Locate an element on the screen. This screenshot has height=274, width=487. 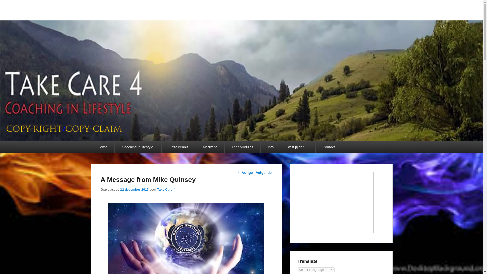
Info is located at coordinates (271, 147).